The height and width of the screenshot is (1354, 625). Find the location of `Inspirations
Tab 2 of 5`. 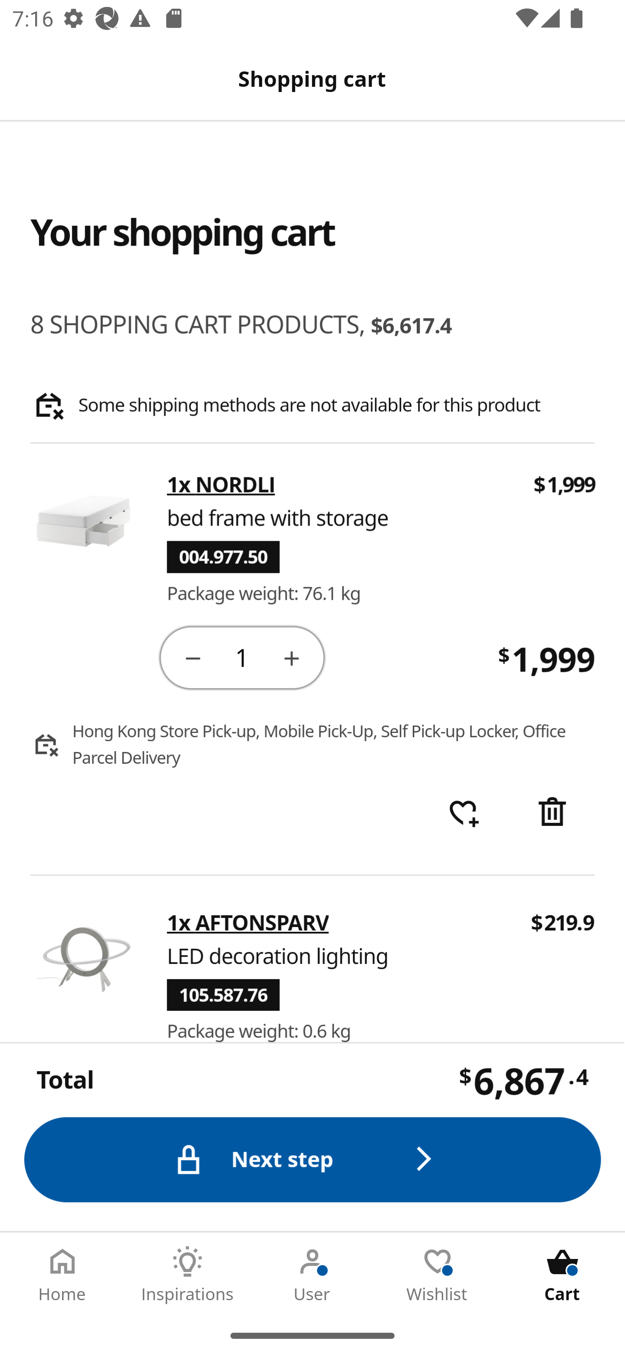

Inspirations
Tab 2 of 5 is located at coordinates (187, 1275).